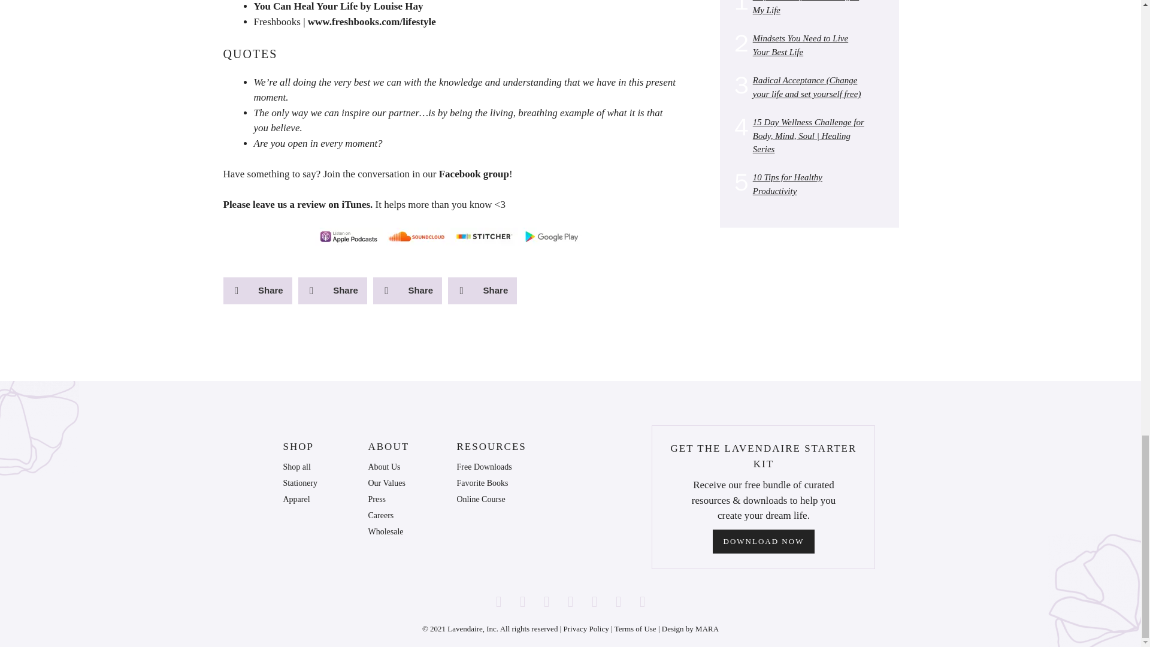 The height and width of the screenshot is (647, 1150). What do you see at coordinates (407, 291) in the screenshot?
I see `Share` at bounding box center [407, 291].